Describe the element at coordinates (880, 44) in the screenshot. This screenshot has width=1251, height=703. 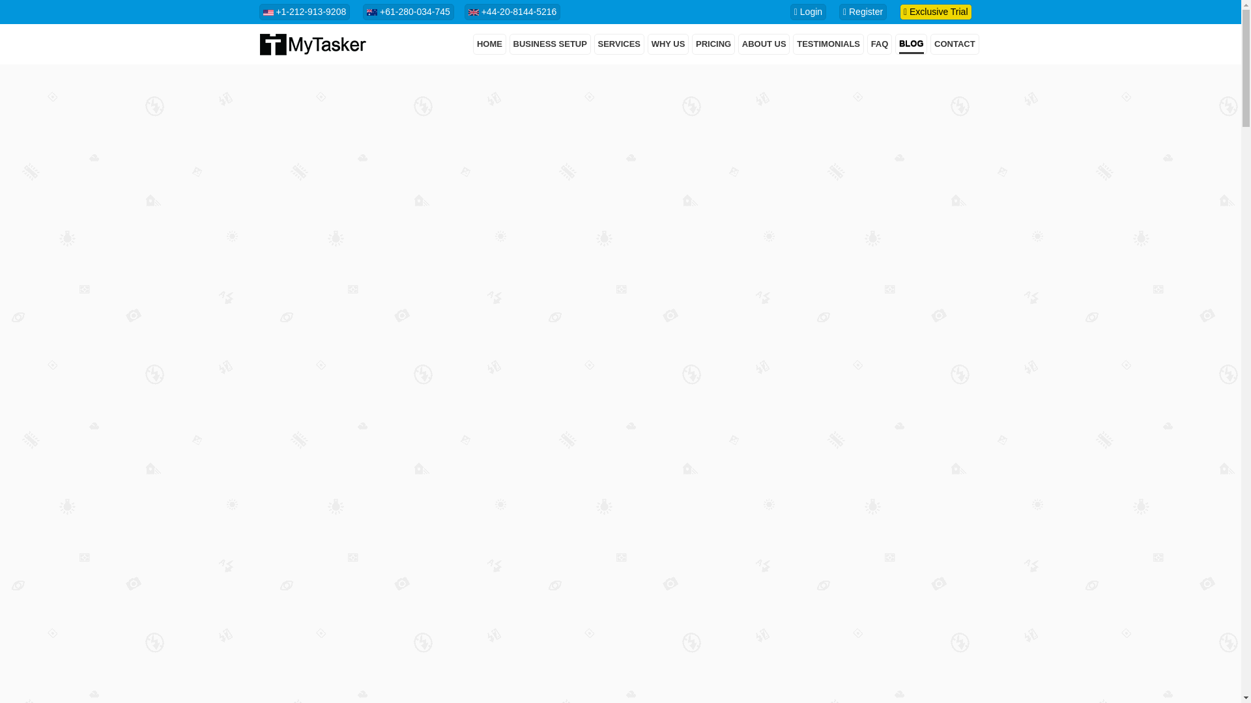
I see `FAQ` at that location.